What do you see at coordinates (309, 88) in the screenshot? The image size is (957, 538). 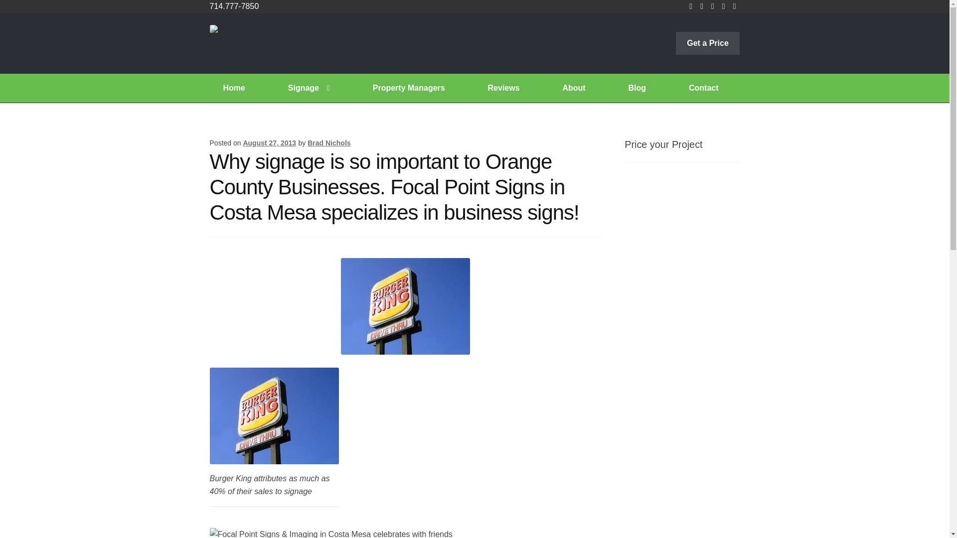 I see `Signage` at bounding box center [309, 88].